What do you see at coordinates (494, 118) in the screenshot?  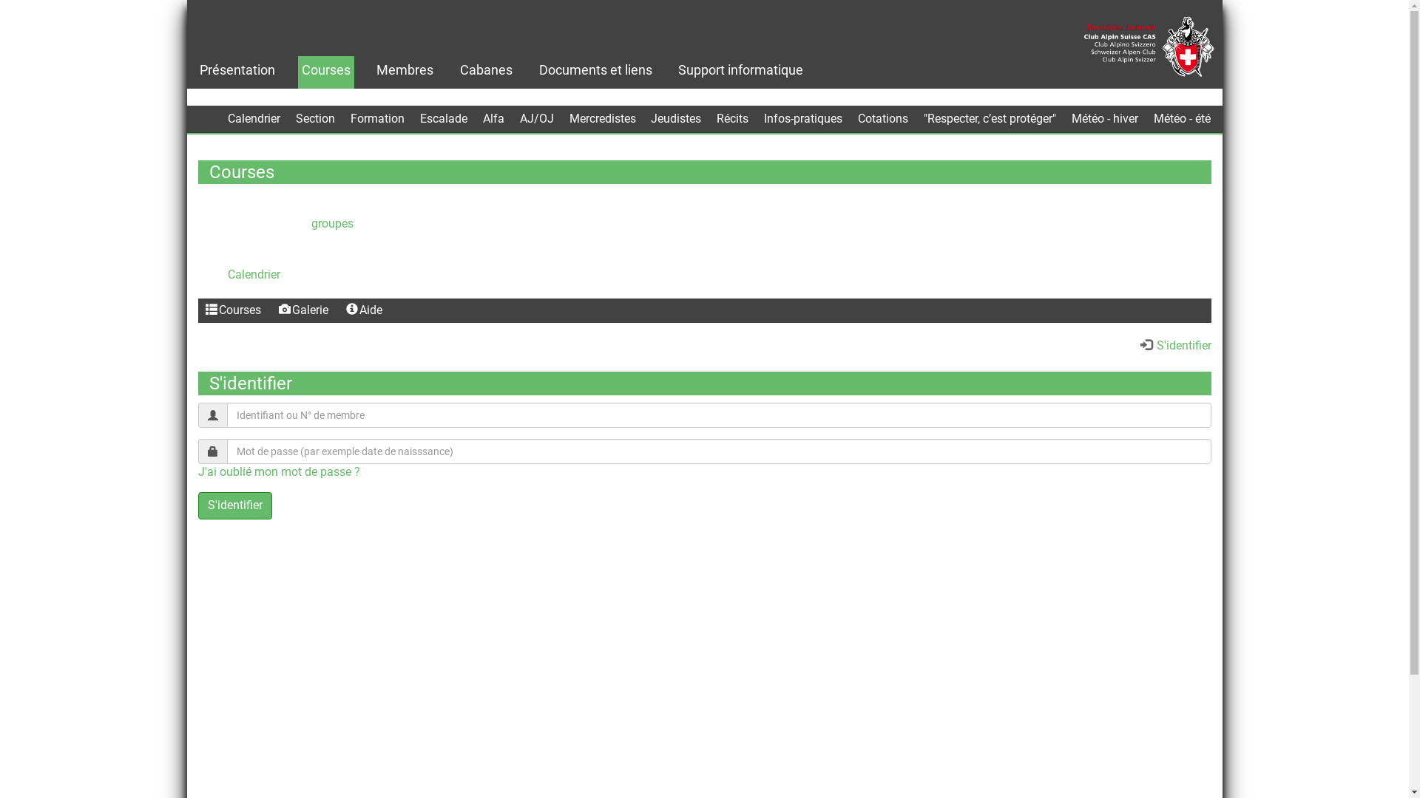 I see `Alfa` at bounding box center [494, 118].